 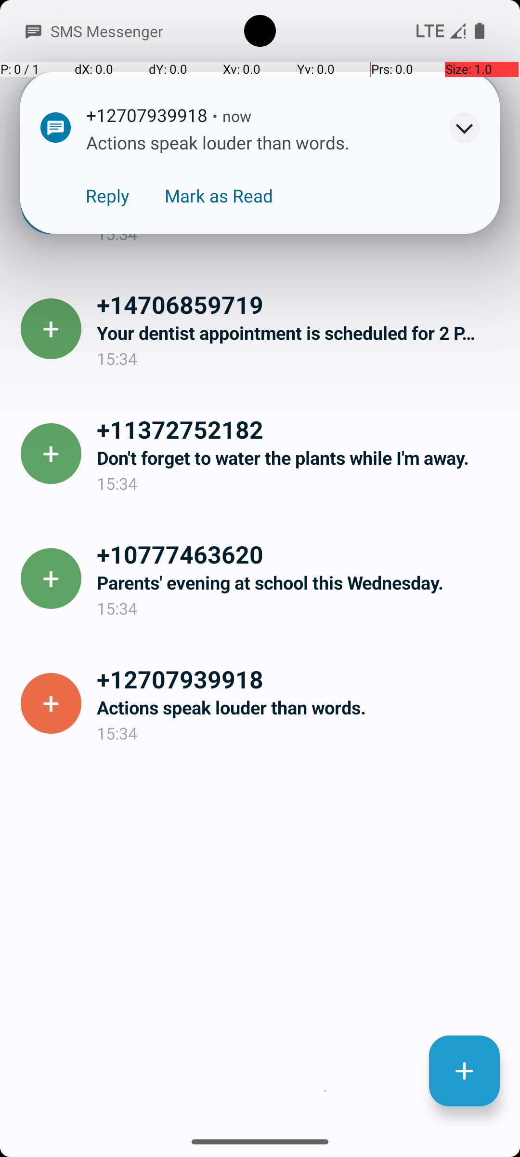 I want to click on Your dentist appointment is scheduled for 2 PM on Thursday., so click(x=300, y=333).